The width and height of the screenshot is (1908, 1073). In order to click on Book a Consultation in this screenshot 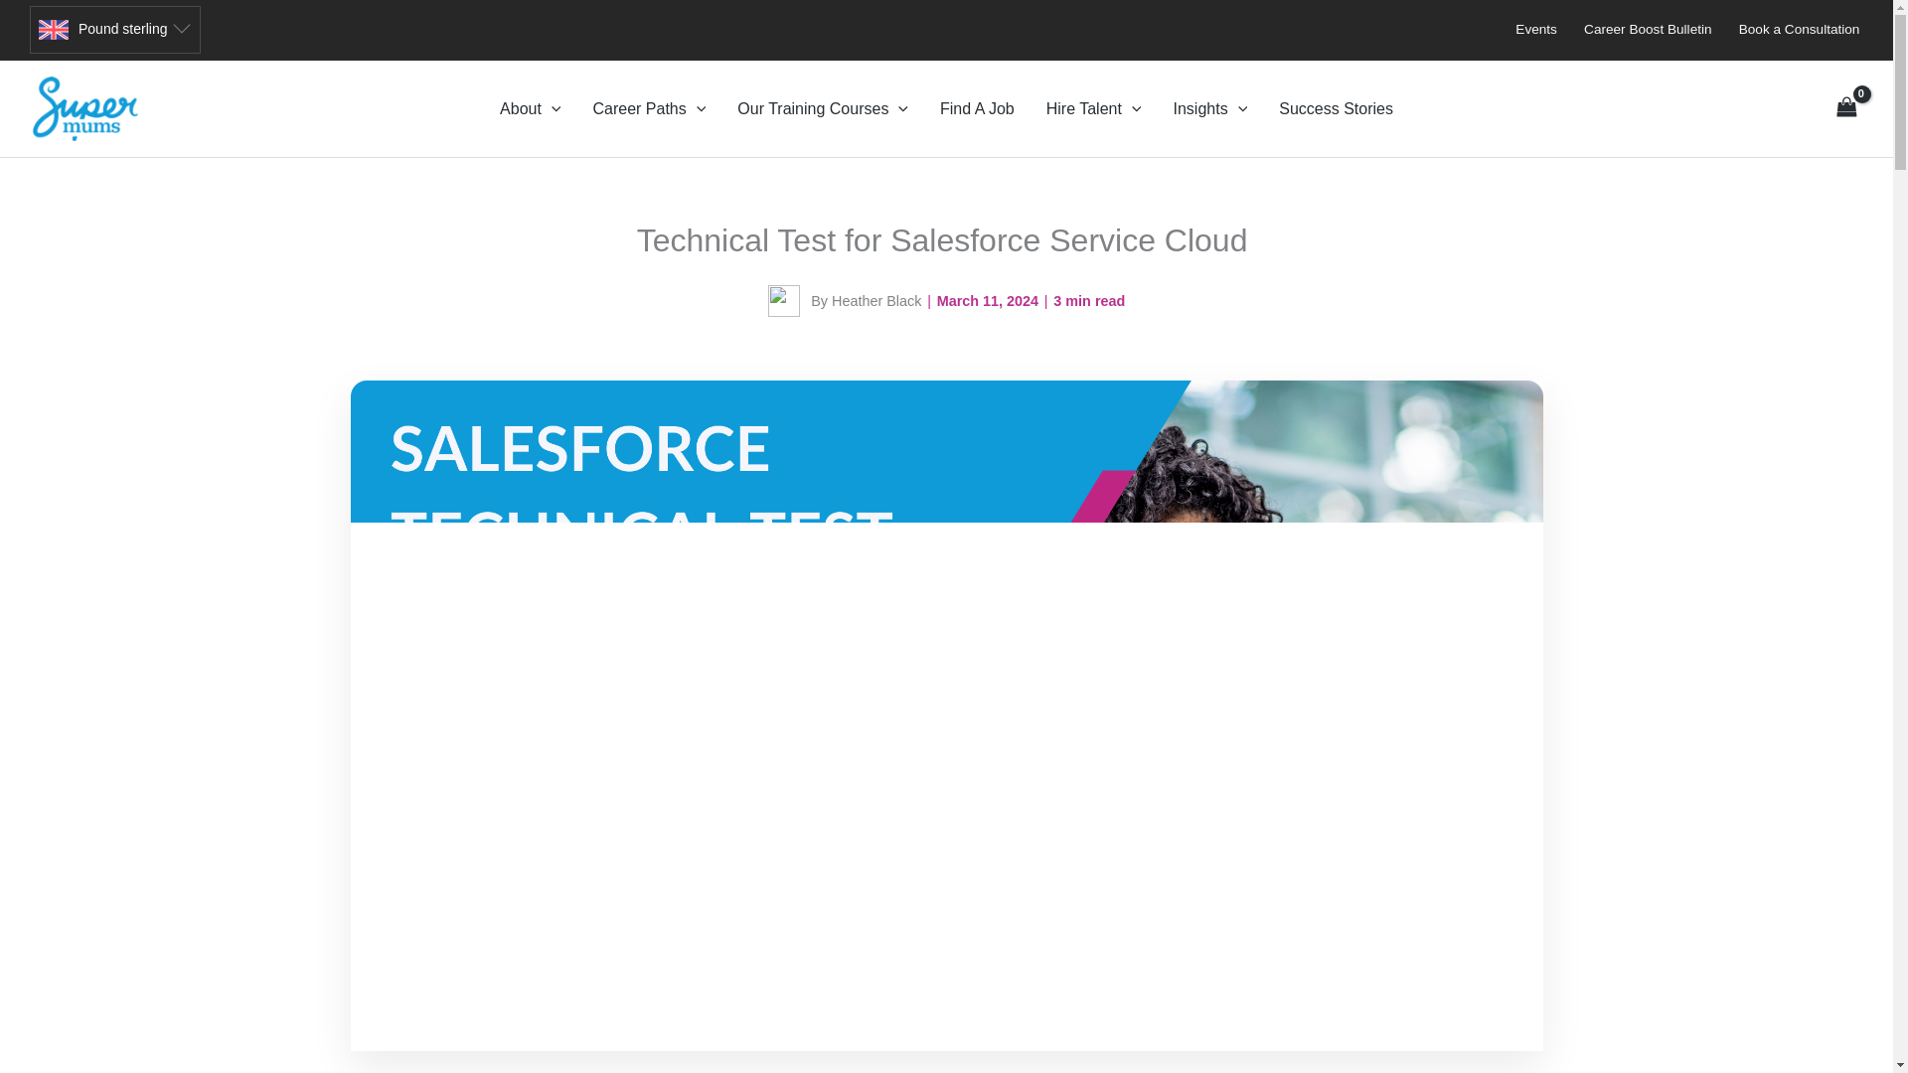, I will do `click(1799, 29)`.